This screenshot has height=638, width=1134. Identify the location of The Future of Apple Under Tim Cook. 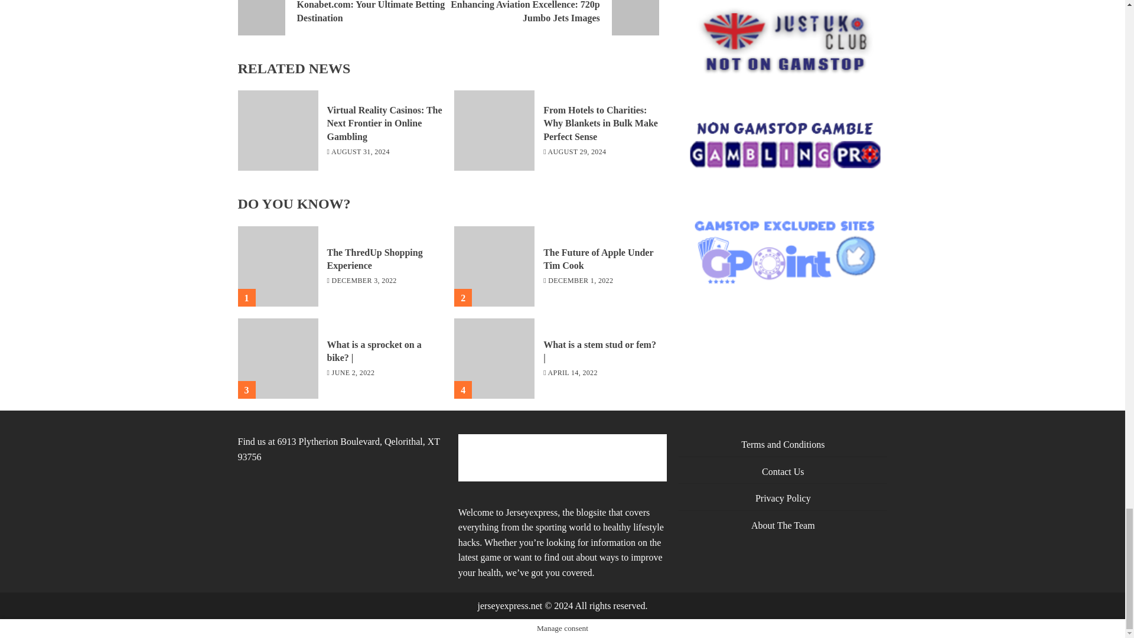
(343, 18).